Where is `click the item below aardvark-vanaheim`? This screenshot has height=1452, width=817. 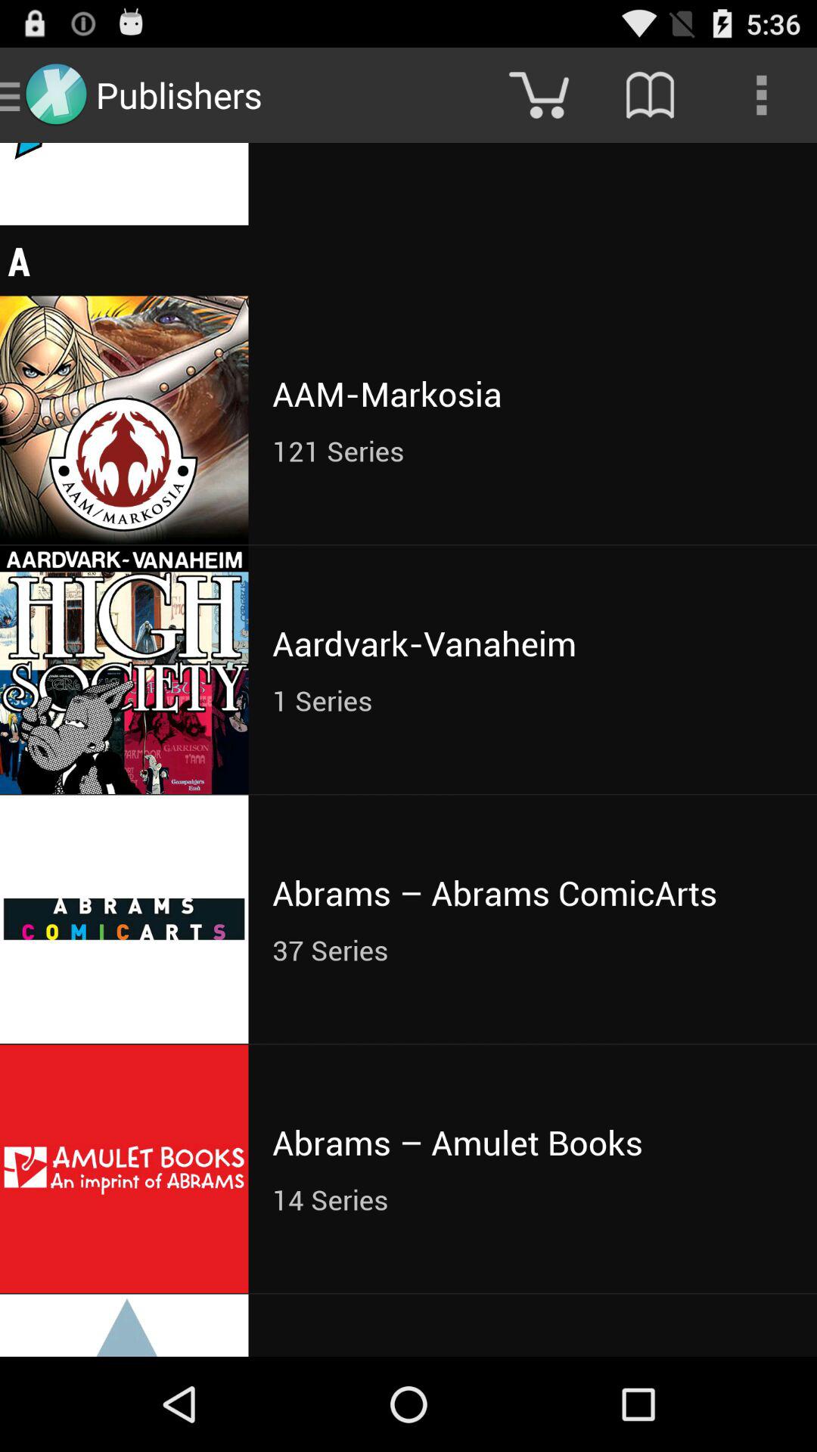 click the item below aardvark-vanaheim is located at coordinates (533, 700).